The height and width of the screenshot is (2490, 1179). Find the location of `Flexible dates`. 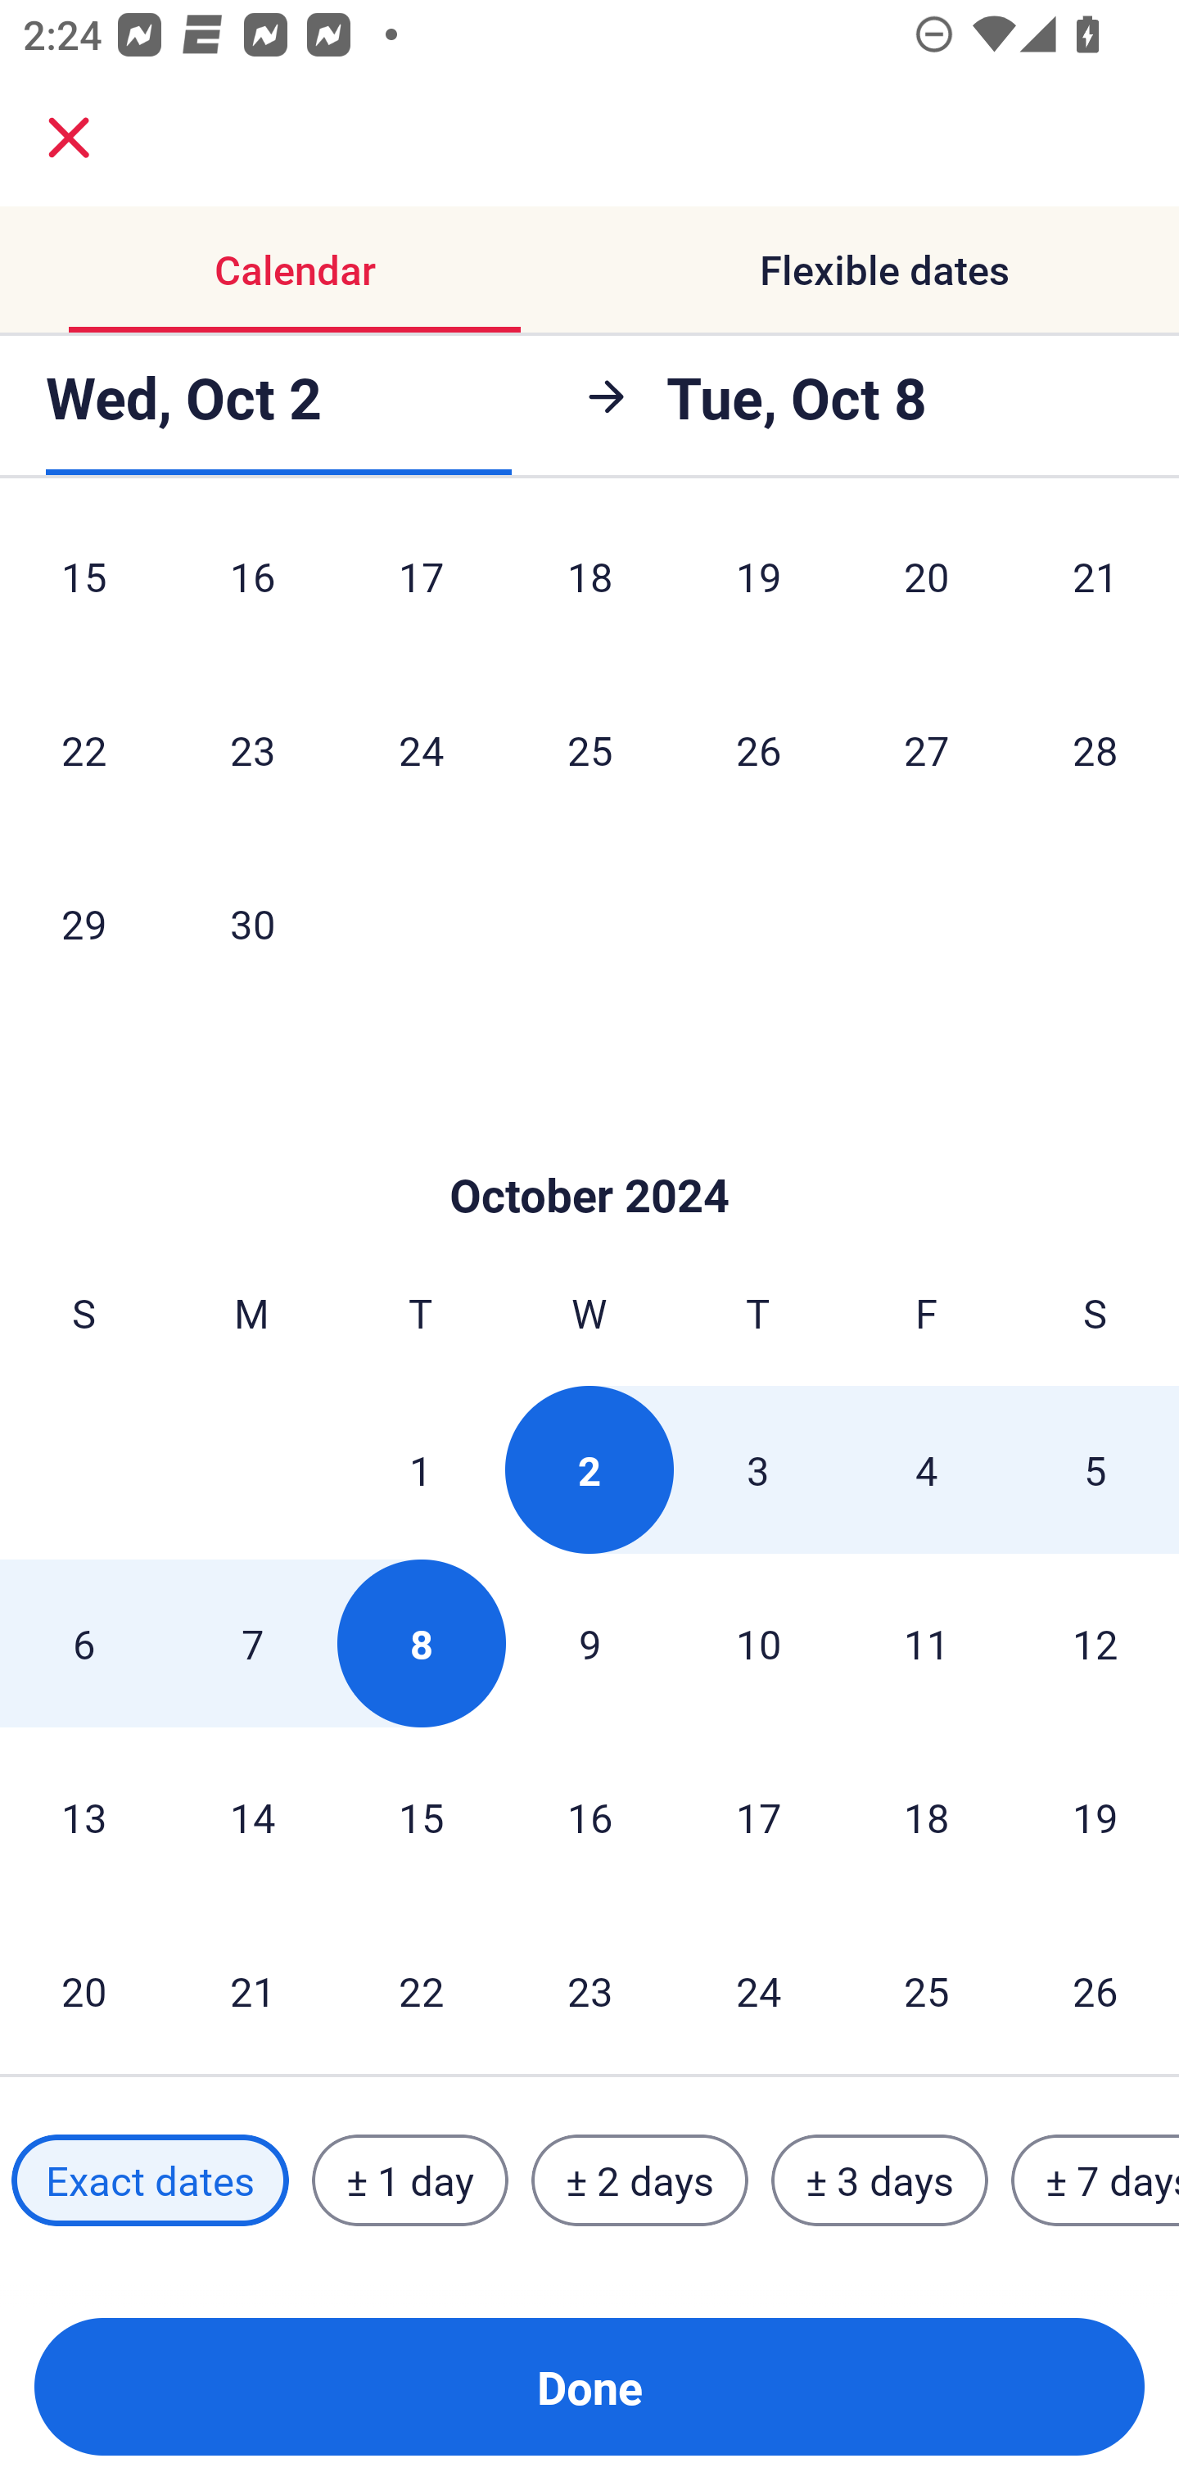

Flexible dates is located at coordinates (884, 270).